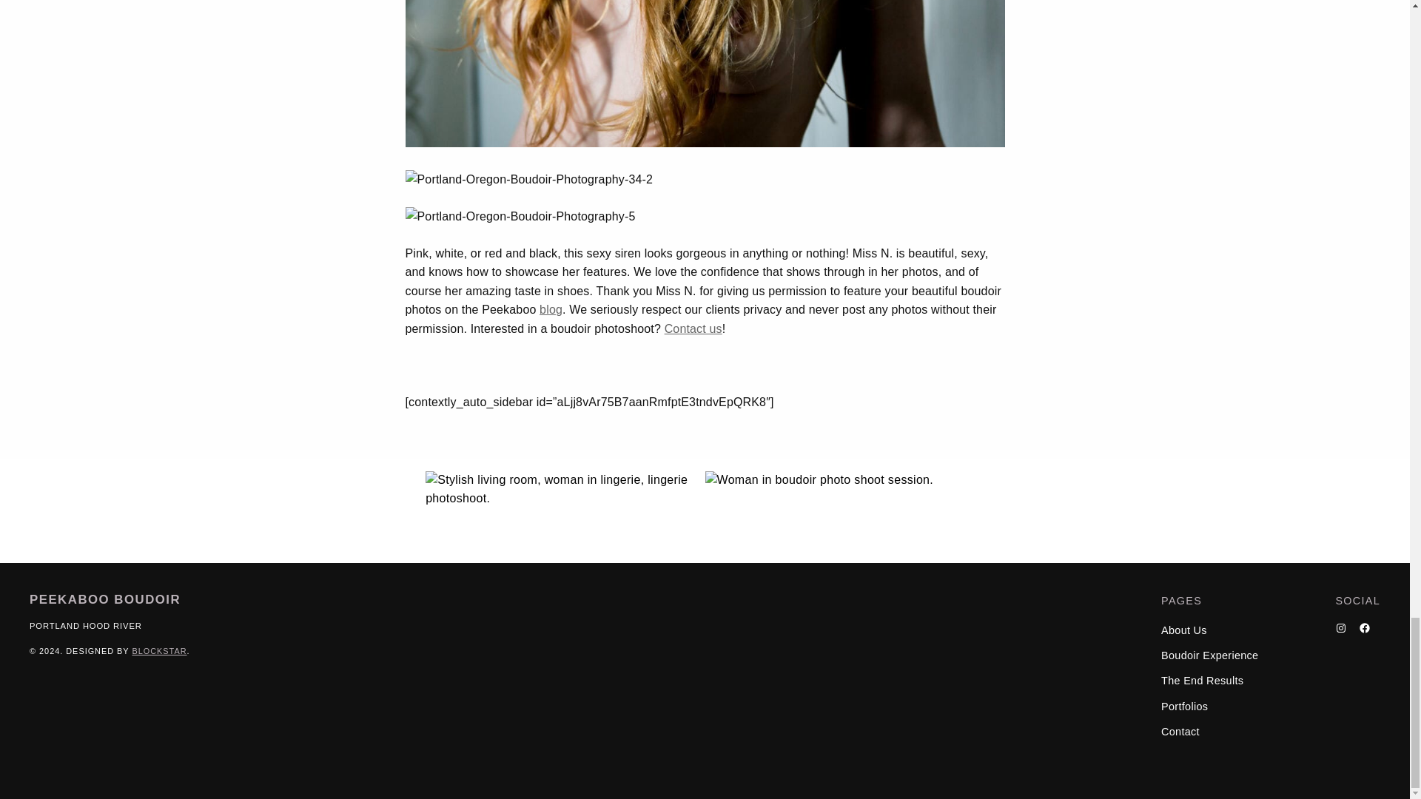  I want to click on blog, so click(551, 309).